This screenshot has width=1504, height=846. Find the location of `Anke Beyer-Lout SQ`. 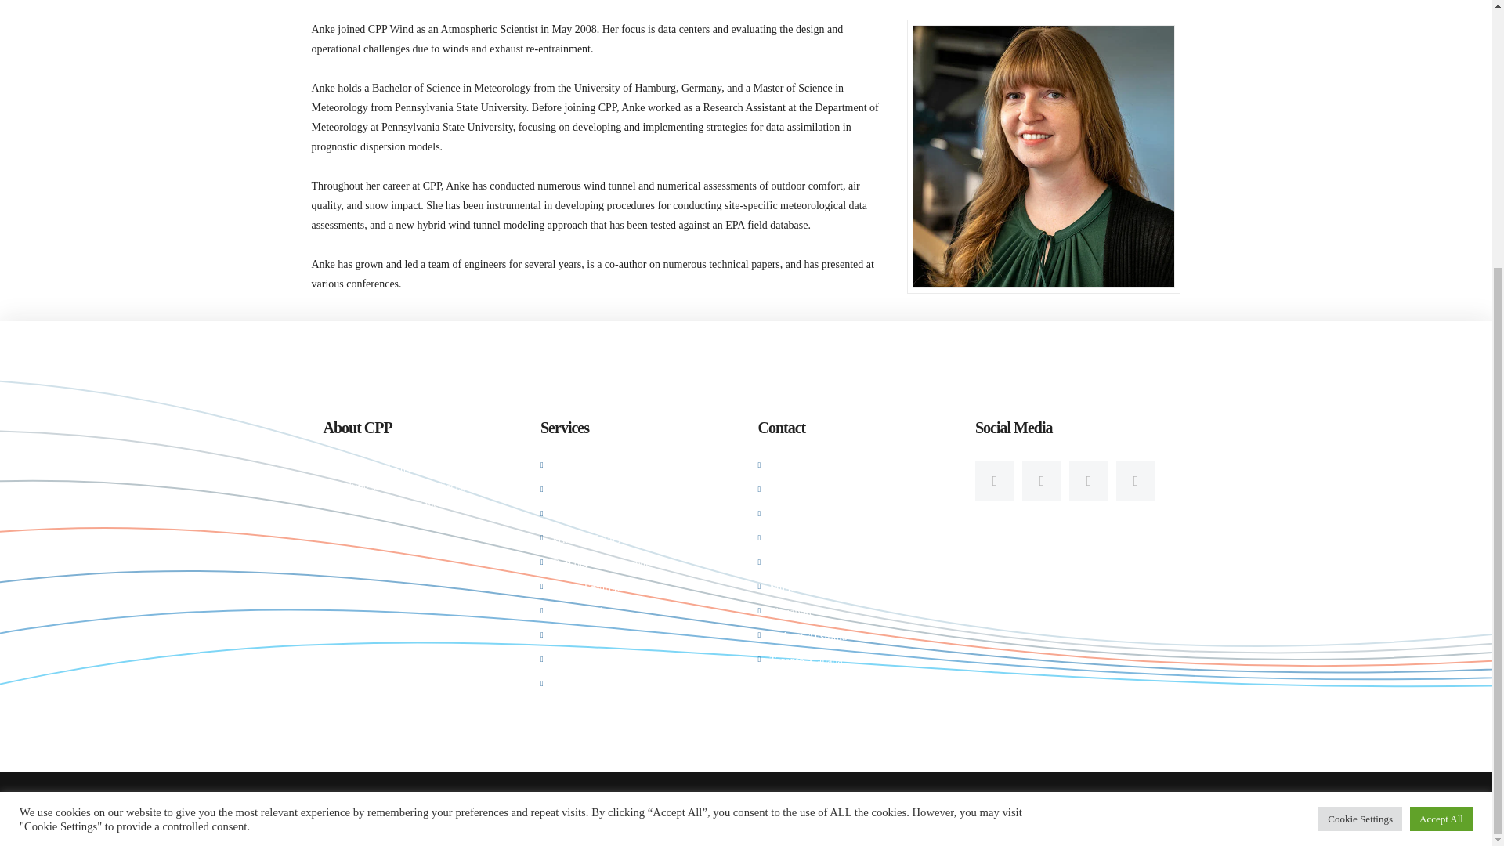

Anke Beyer-Lout SQ is located at coordinates (1043, 157).